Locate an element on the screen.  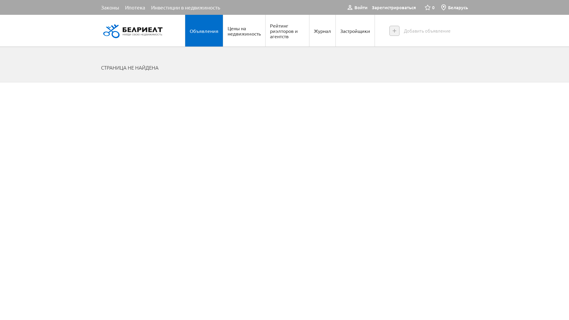
0 is located at coordinates (430, 7).